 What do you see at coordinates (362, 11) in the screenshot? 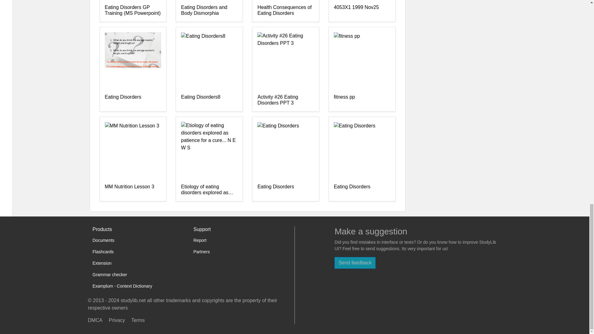
I see `4053X1 1999 Nov25` at bounding box center [362, 11].